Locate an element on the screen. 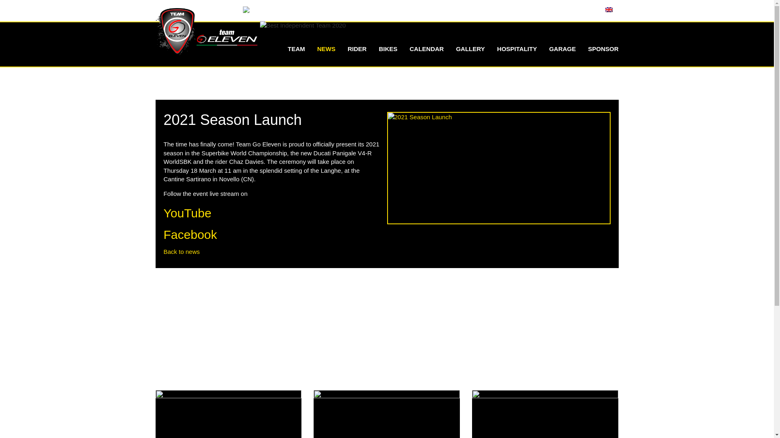 The width and height of the screenshot is (780, 438). Rider is located at coordinates (357, 49).